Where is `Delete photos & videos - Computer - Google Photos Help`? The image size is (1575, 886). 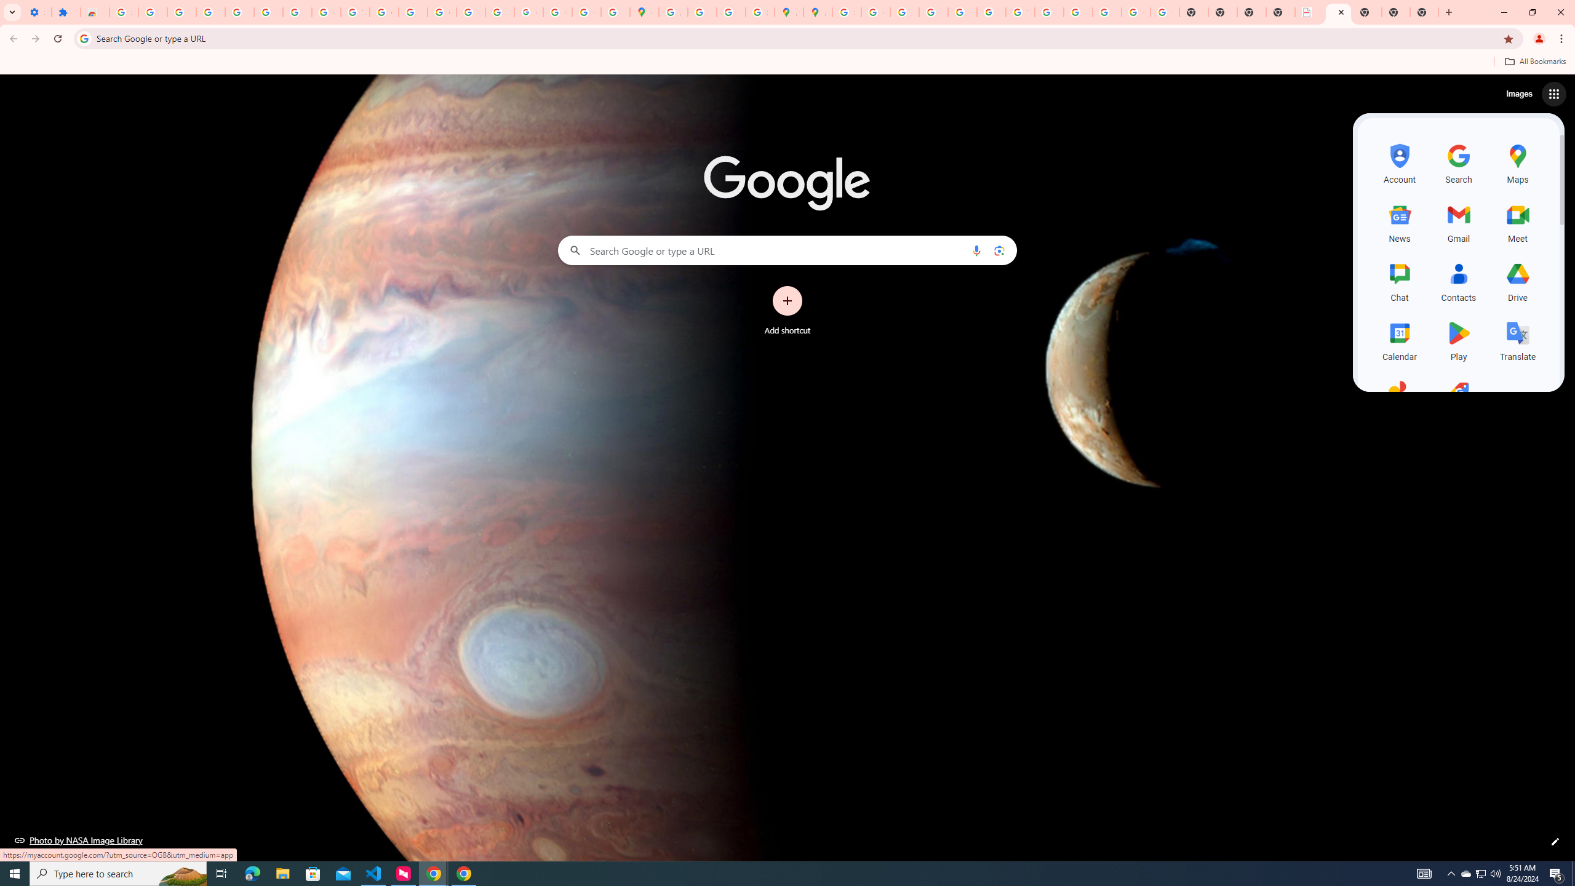
Delete photos & videos - Computer - Google Photos Help is located at coordinates (181, 12).